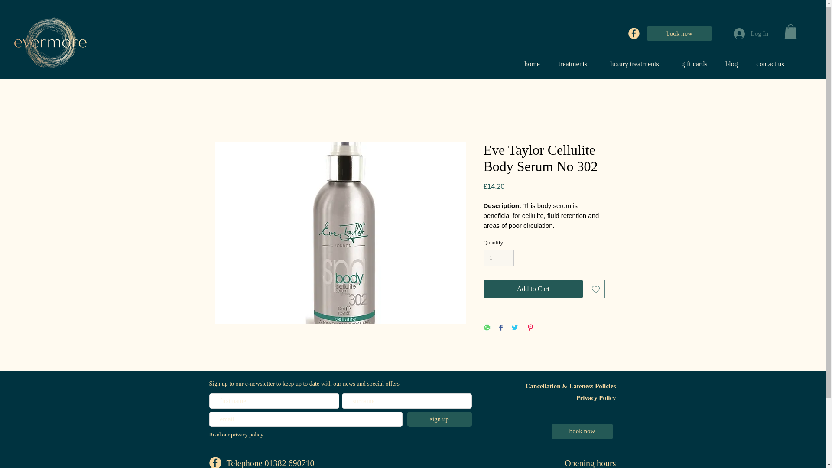 Image resolution: width=832 pixels, height=468 pixels. What do you see at coordinates (751, 33) in the screenshot?
I see `Log In` at bounding box center [751, 33].